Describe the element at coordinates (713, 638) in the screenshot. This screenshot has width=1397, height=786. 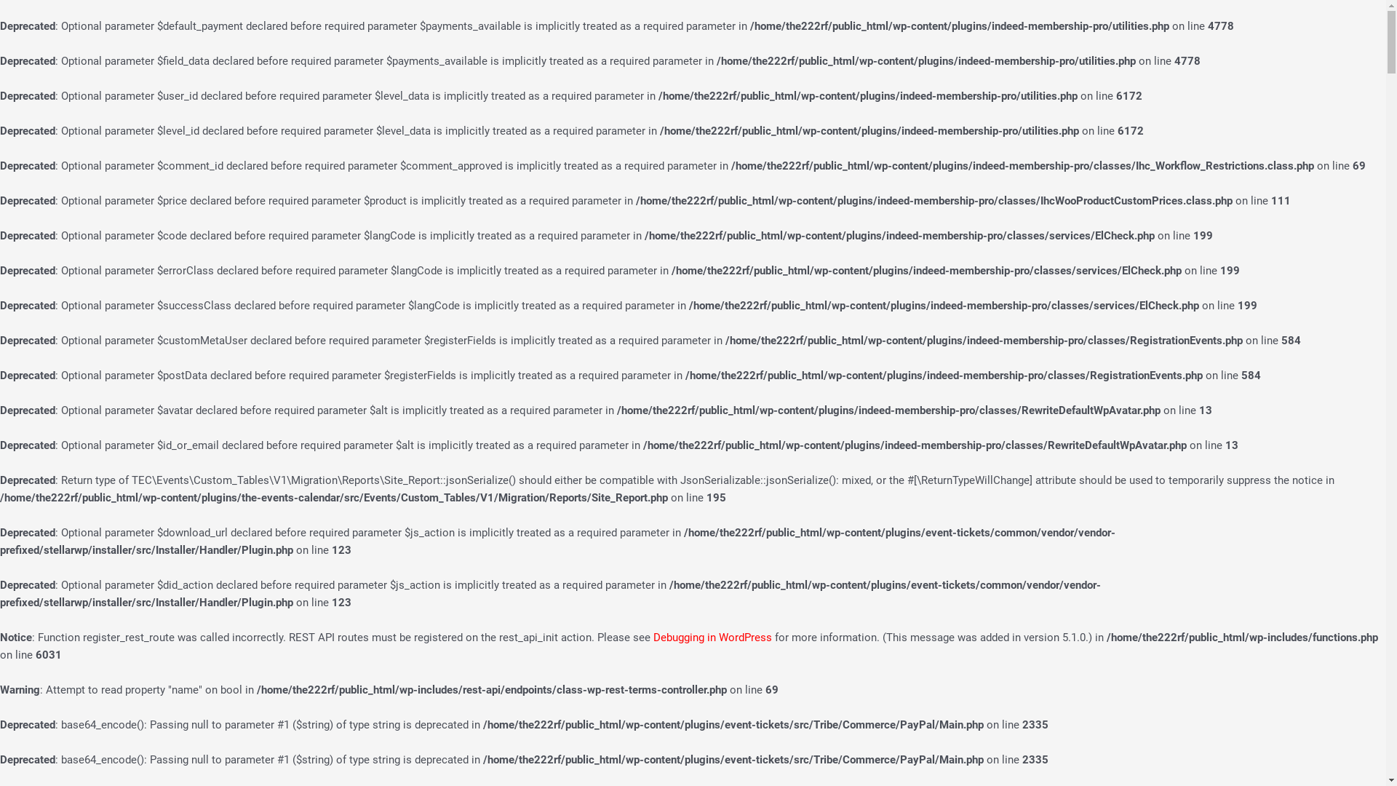
I see `Debugging in WordPress` at that location.